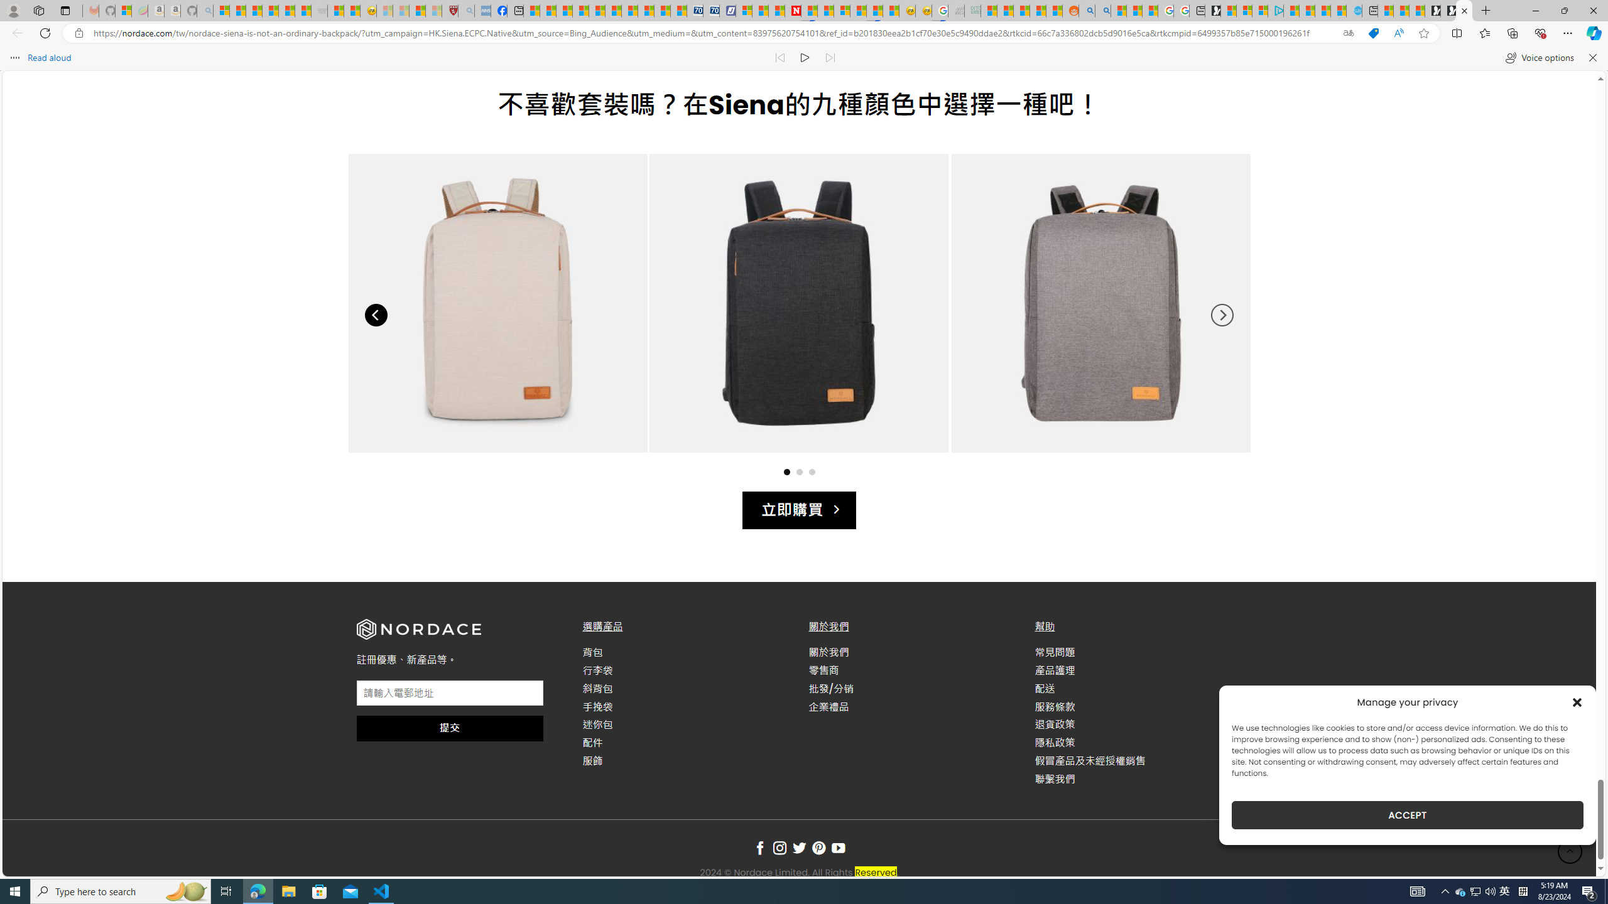 The width and height of the screenshot is (1608, 904). What do you see at coordinates (254, 11) in the screenshot?
I see `The Weather Channel - MSN` at bounding box center [254, 11].